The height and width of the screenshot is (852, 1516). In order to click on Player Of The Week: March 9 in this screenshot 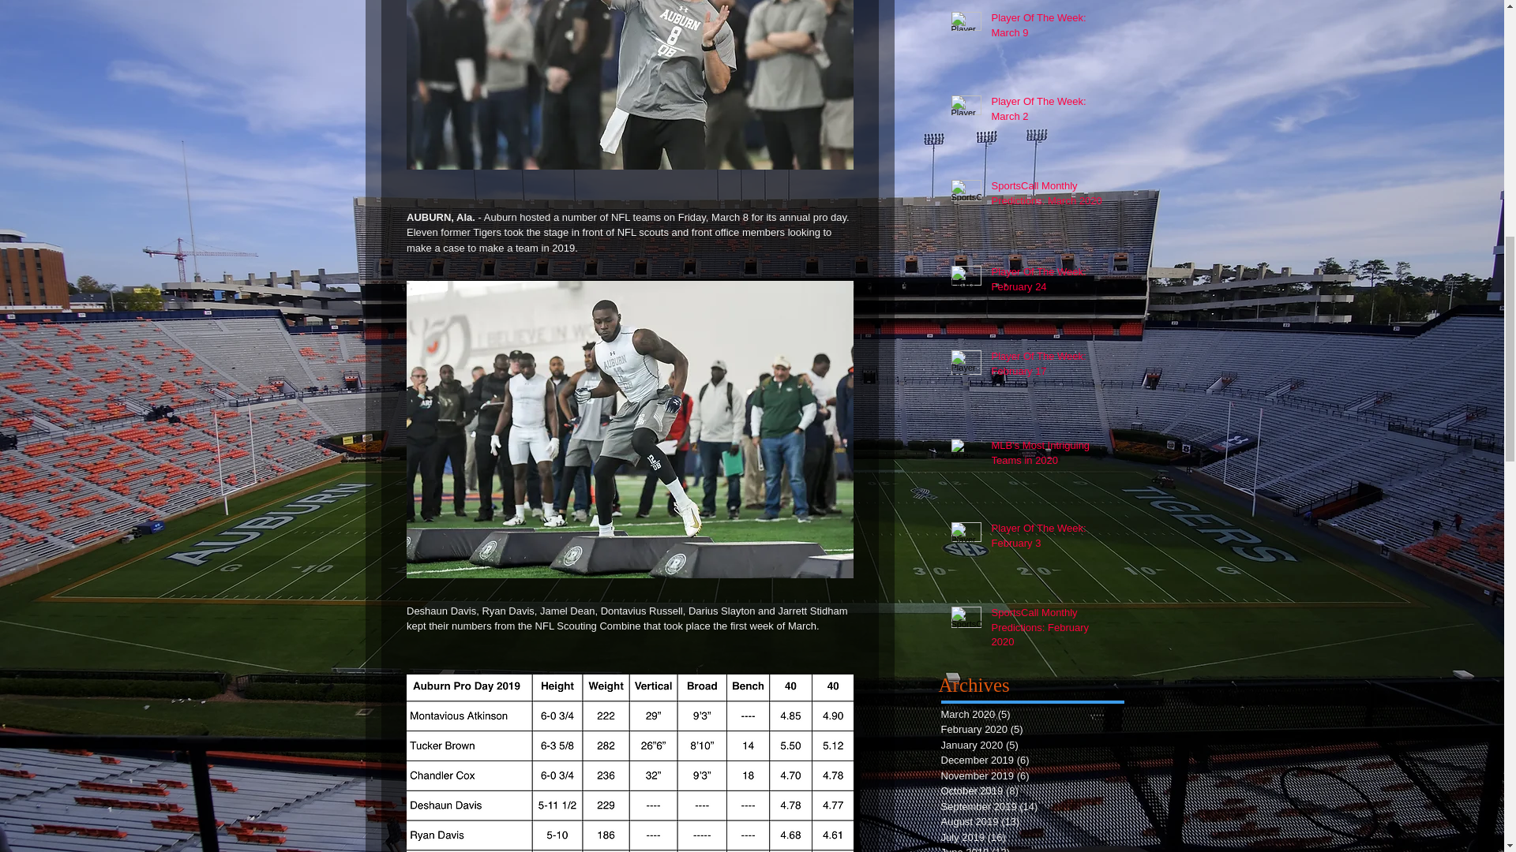, I will do `click(1048, 28)`.